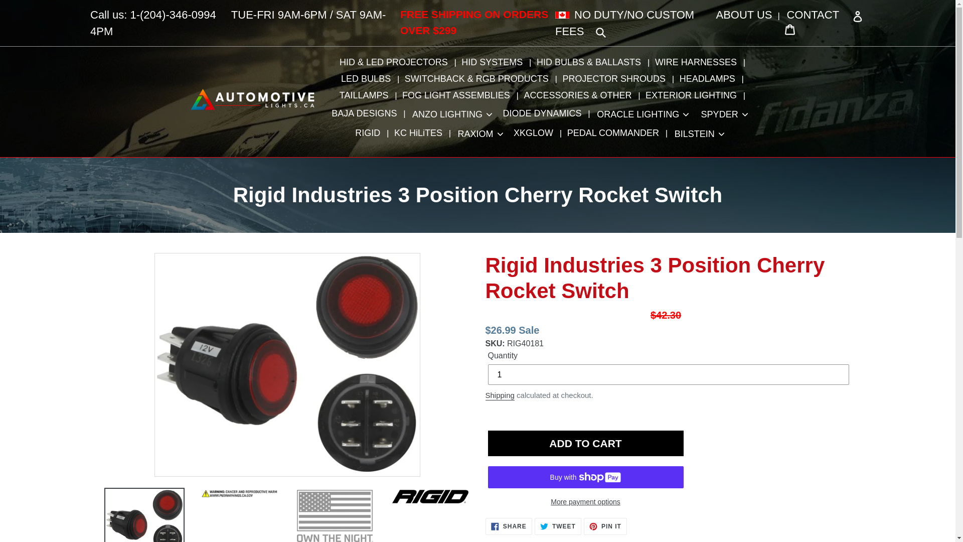  What do you see at coordinates (616, 79) in the screenshot?
I see `PROJECTOR SHROUDS` at bounding box center [616, 79].